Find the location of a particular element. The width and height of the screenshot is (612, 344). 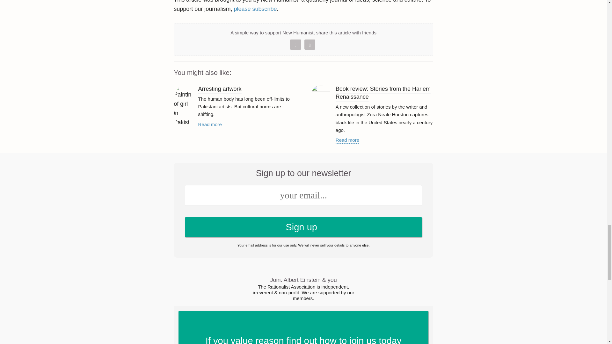

If you value reason find out how to join us today is located at coordinates (295, 45).